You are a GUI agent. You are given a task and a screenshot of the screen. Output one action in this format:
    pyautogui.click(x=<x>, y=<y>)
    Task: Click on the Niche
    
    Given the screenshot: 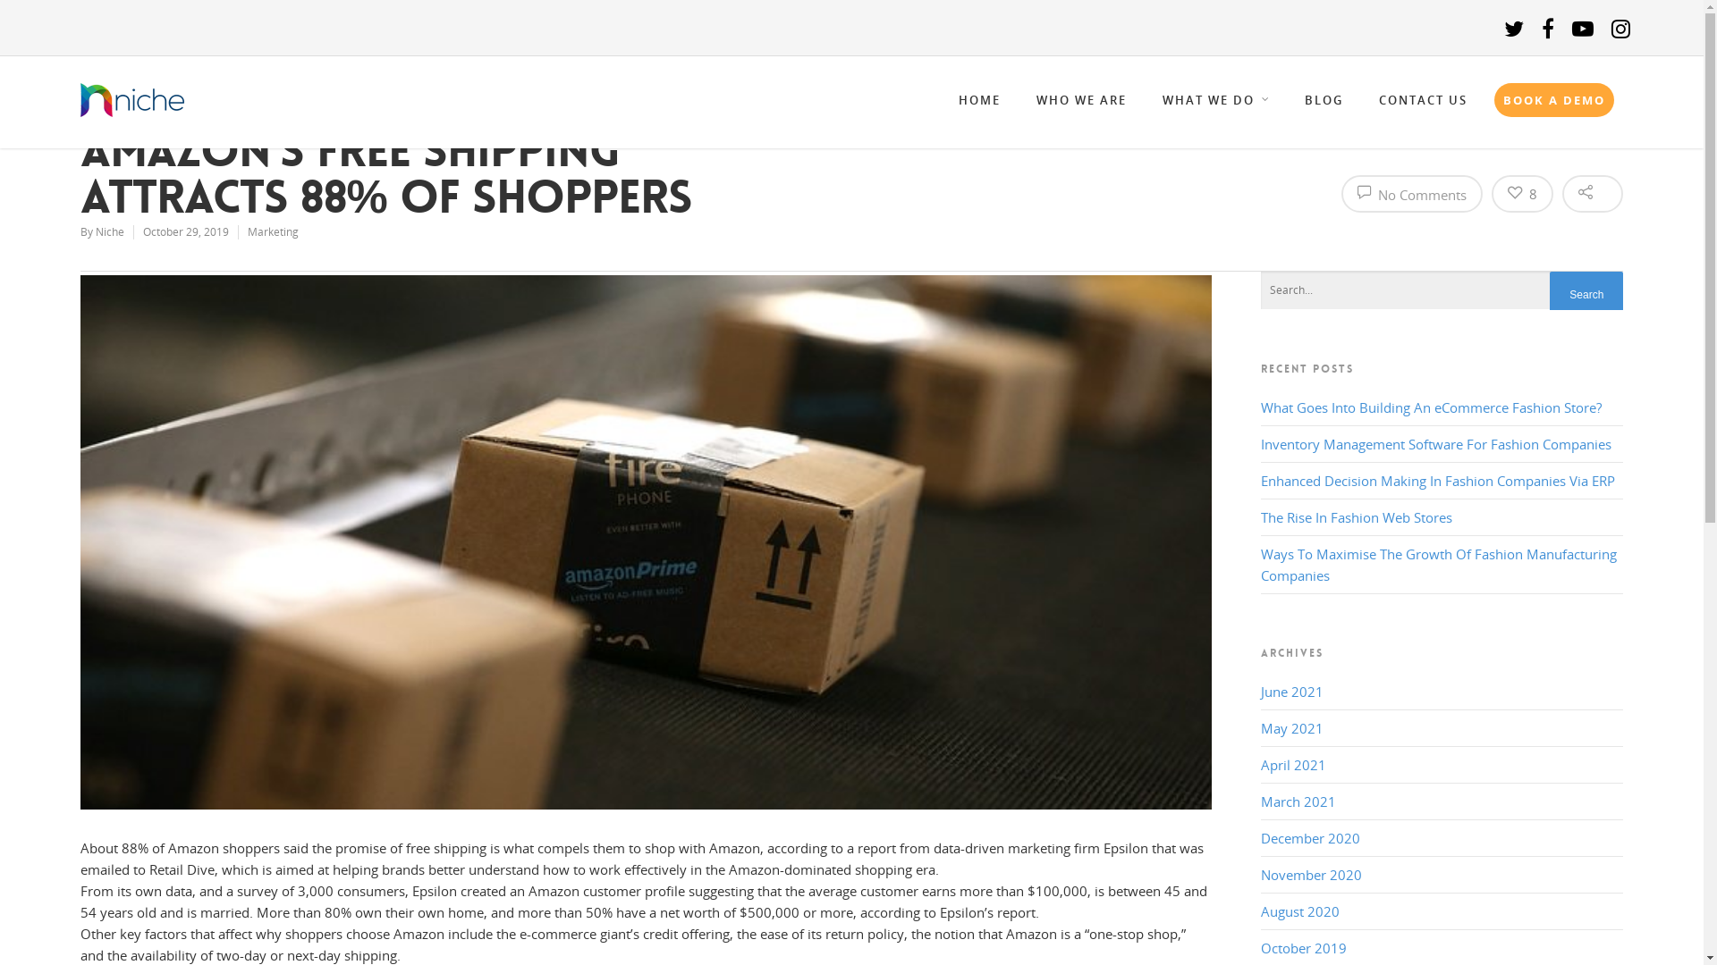 What is the action you would take?
    pyautogui.click(x=110, y=232)
    